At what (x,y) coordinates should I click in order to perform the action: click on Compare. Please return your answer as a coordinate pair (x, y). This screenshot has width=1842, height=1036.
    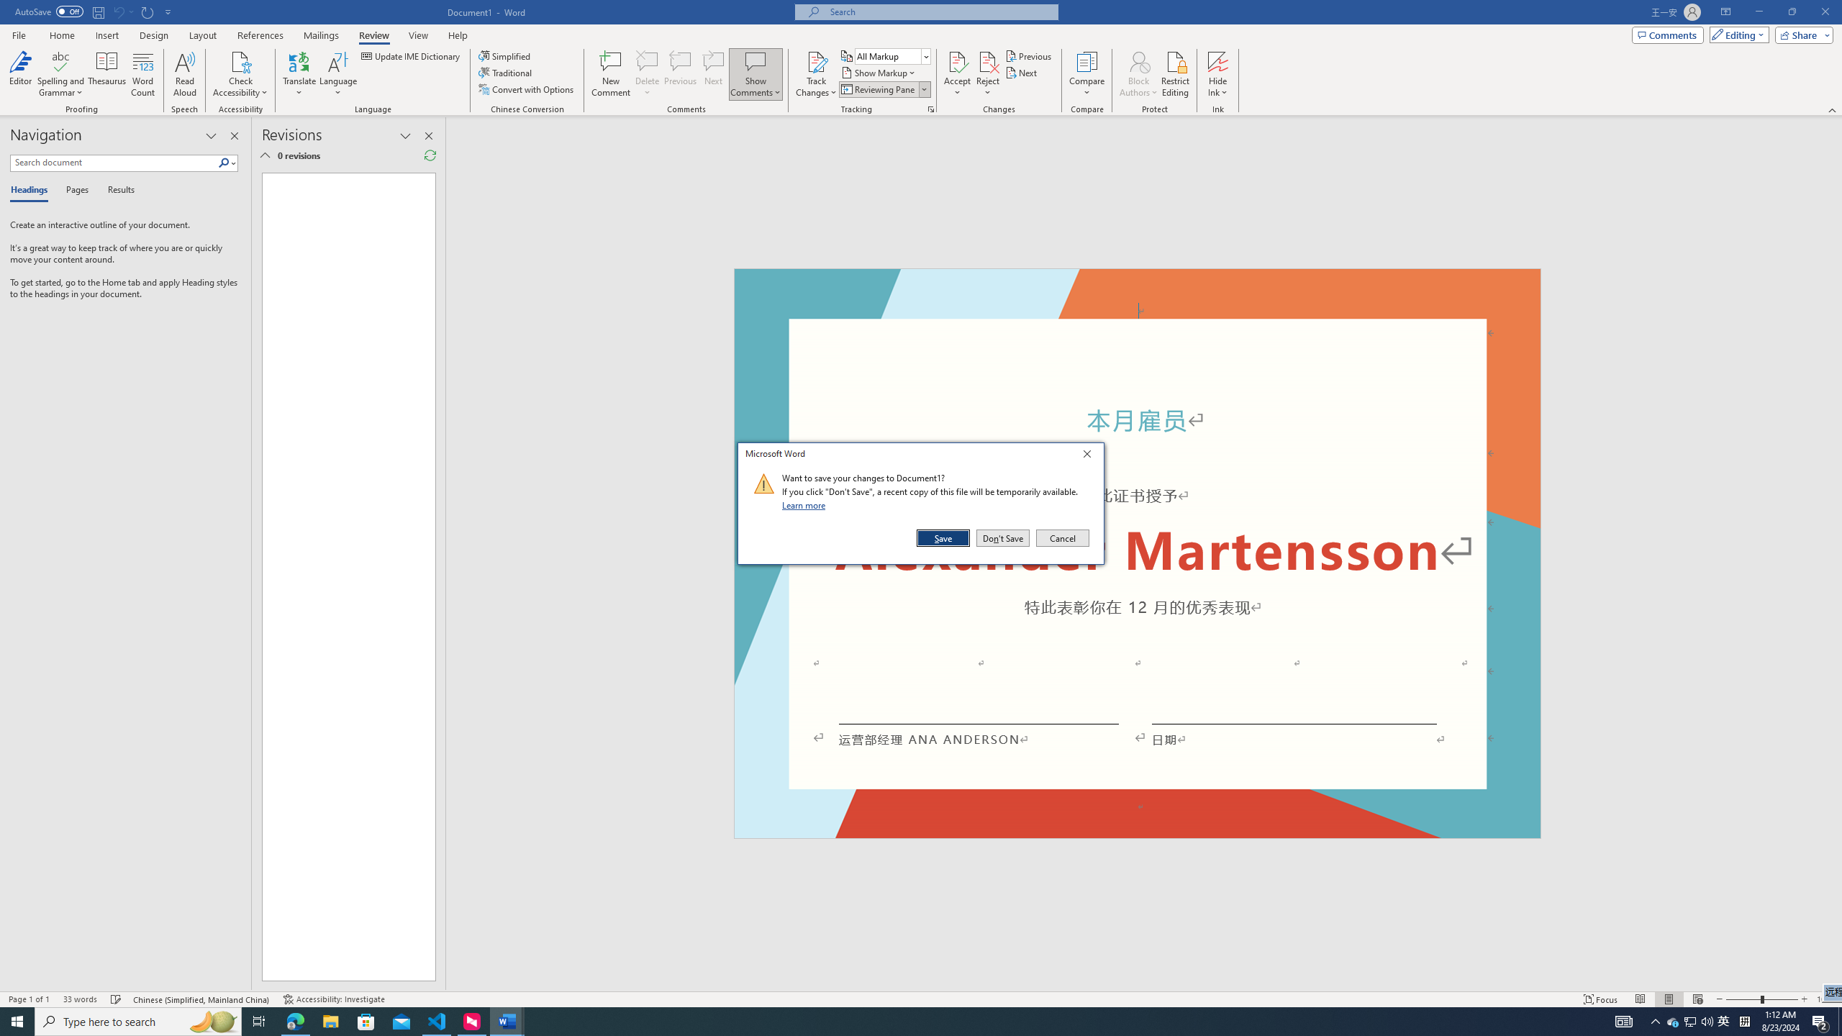
    Looking at the image, I should click on (1087, 74).